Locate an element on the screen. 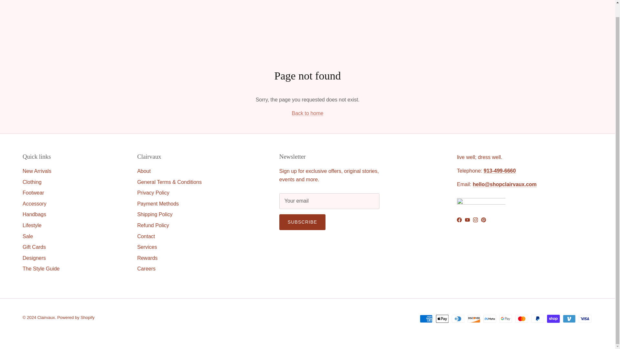  Apple Pay is located at coordinates (442, 319).